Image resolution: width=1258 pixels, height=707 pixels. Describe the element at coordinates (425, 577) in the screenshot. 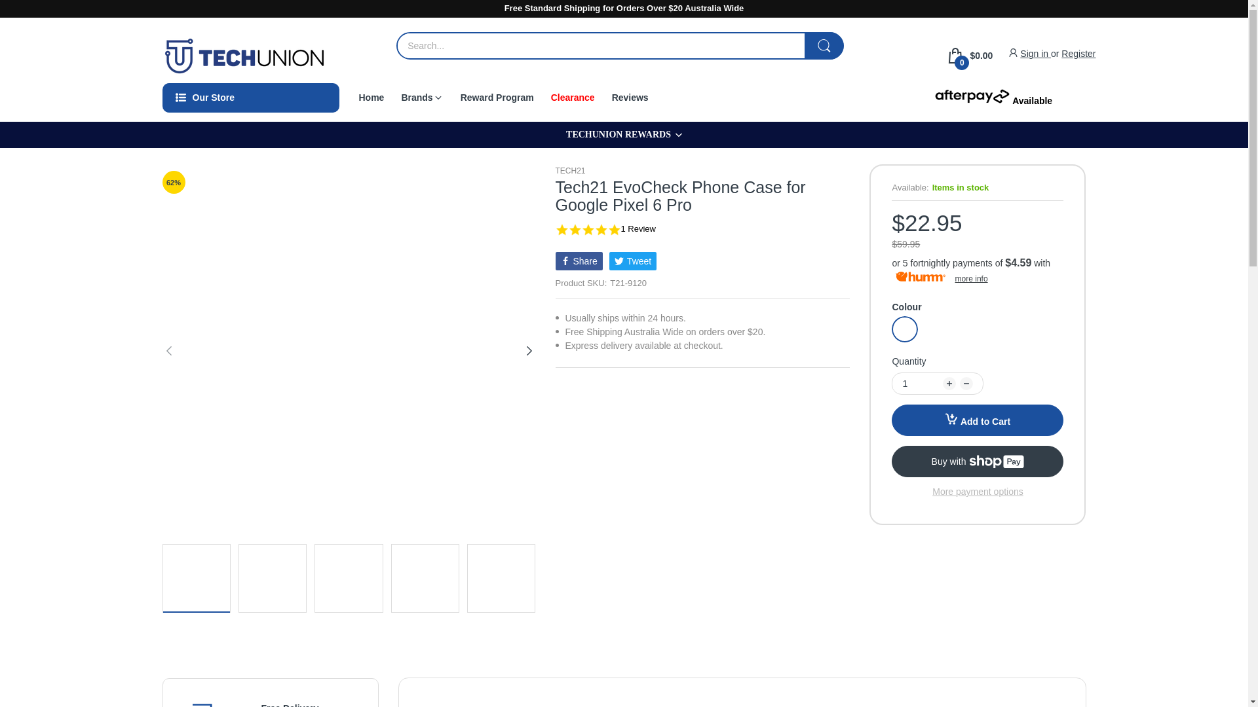

I see `Tech21 EvoCheck Phone Case for Google Pixel 6 Pro.` at that location.